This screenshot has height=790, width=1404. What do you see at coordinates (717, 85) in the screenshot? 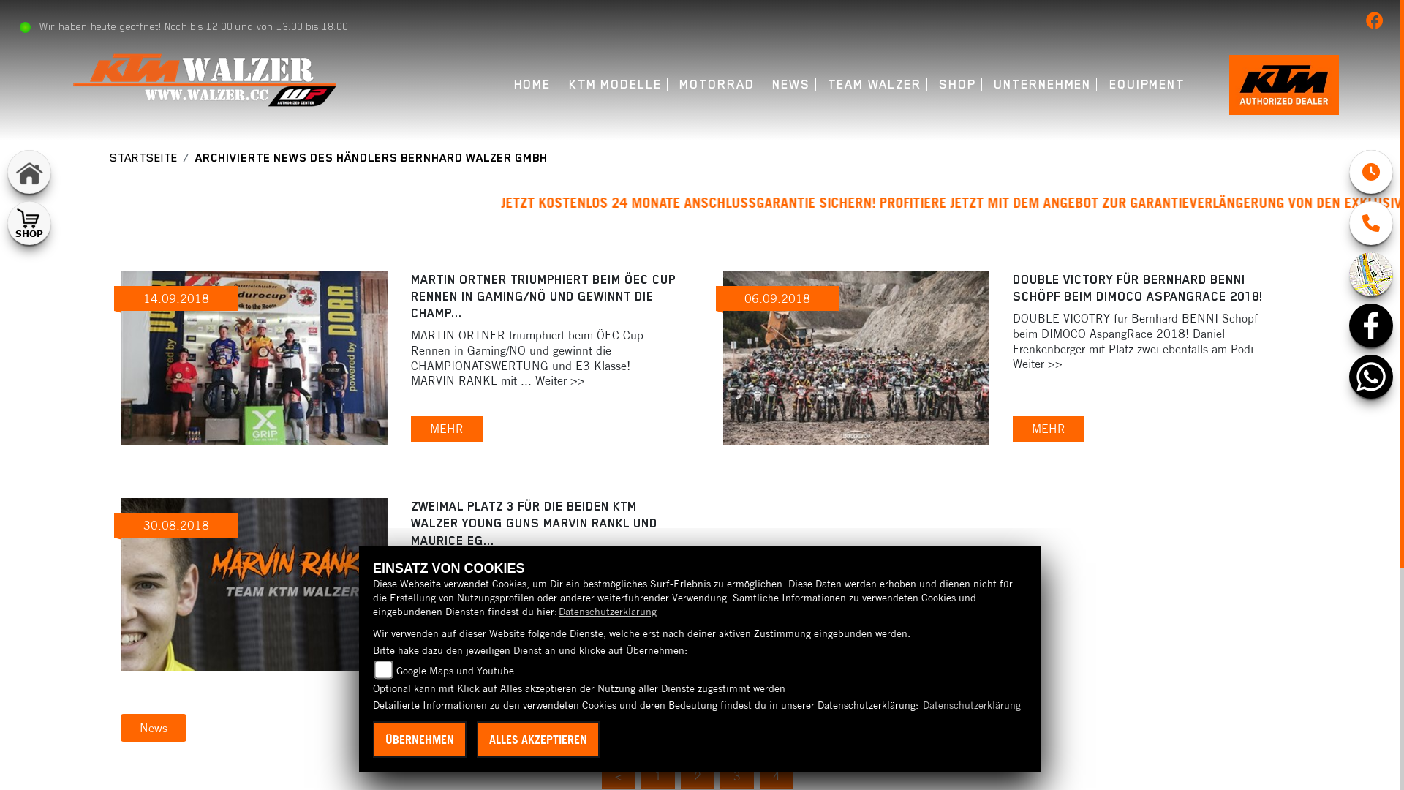
I see `MOTORRAD` at bounding box center [717, 85].